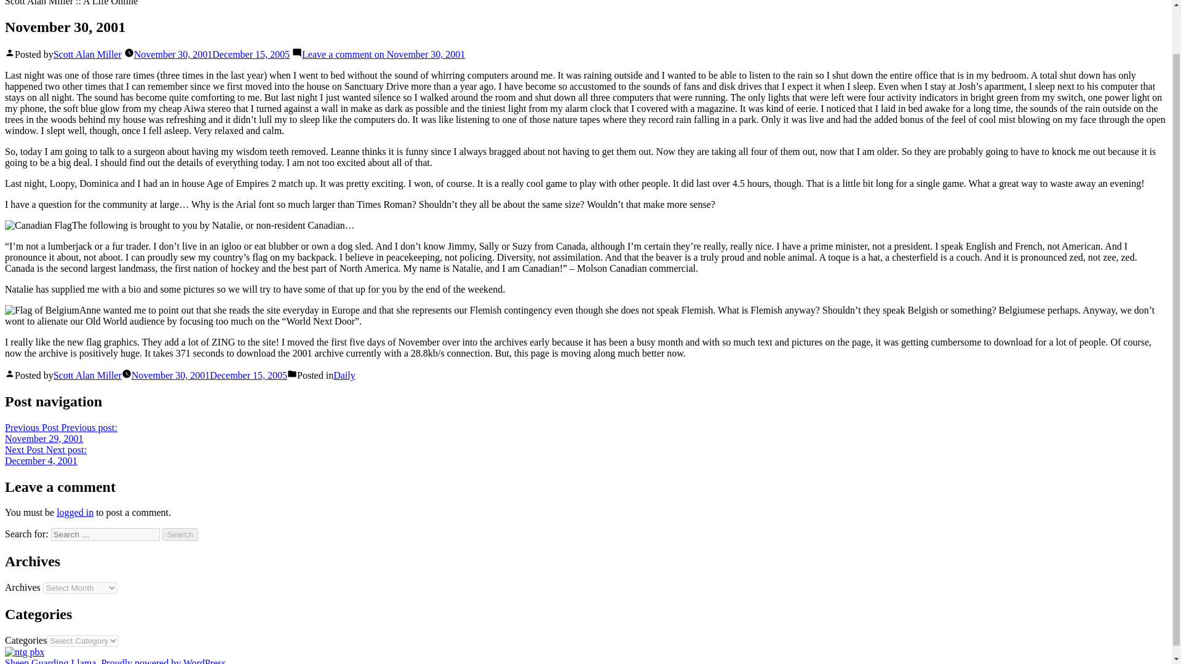 Image resolution: width=1181 pixels, height=664 pixels. I want to click on Daily, so click(344, 375).